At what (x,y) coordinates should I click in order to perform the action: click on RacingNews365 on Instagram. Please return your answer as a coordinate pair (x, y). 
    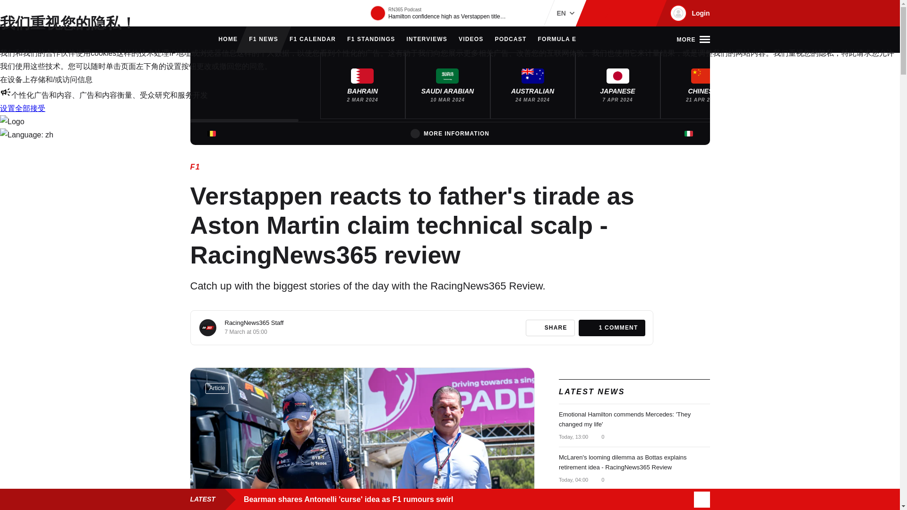
    Looking at the image, I should click on (599, 13).